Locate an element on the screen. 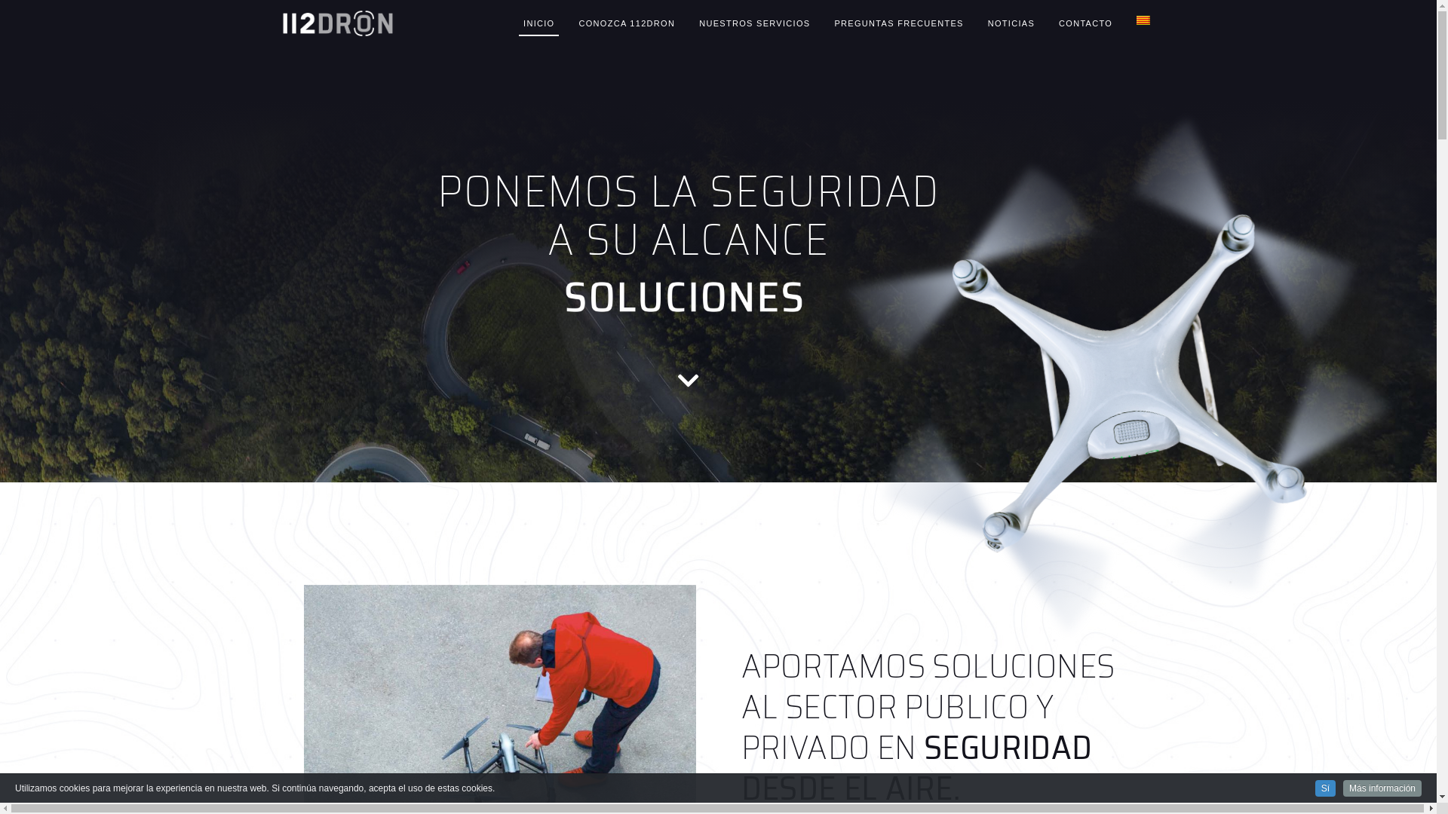 The height and width of the screenshot is (814, 1448). CONOZCA 112DRON is located at coordinates (627, 23).